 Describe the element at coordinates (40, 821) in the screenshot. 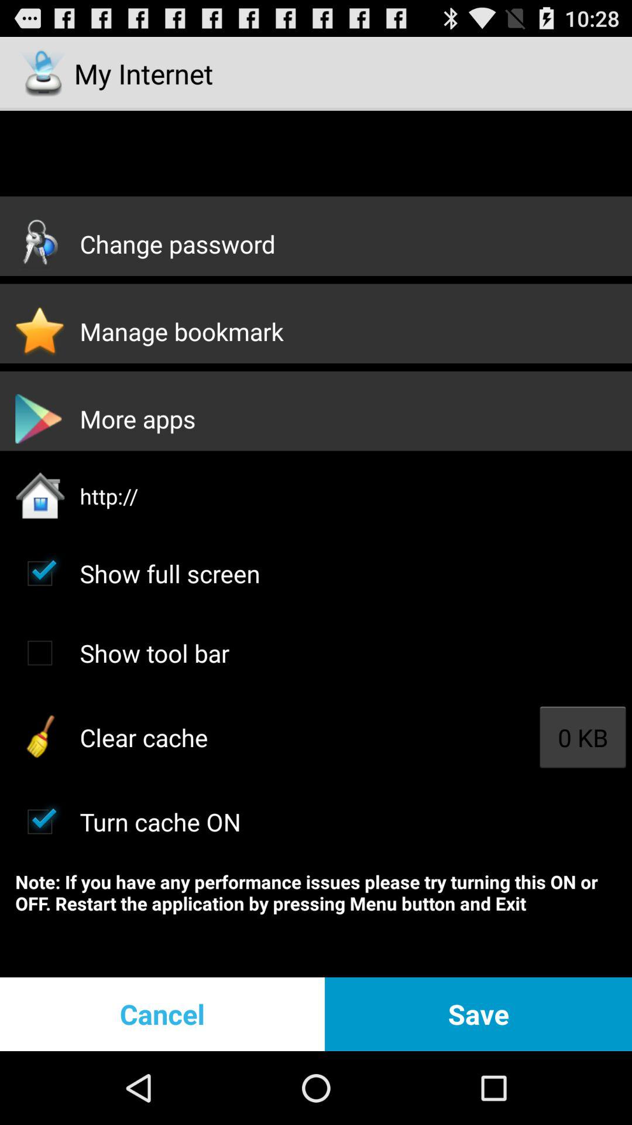

I see `toggle on/off setting` at that location.